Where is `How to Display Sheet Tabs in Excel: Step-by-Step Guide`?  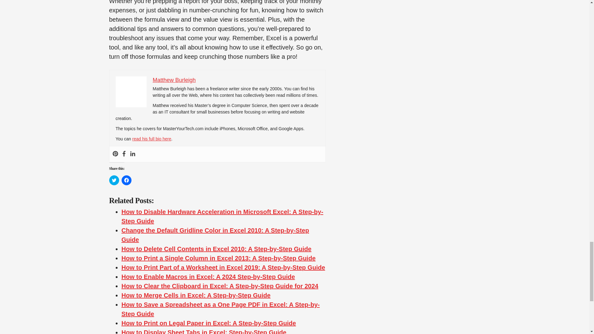 How to Display Sheet Tabs in Excel: Step-by-Step Guide is located at coordinates (204, 332).